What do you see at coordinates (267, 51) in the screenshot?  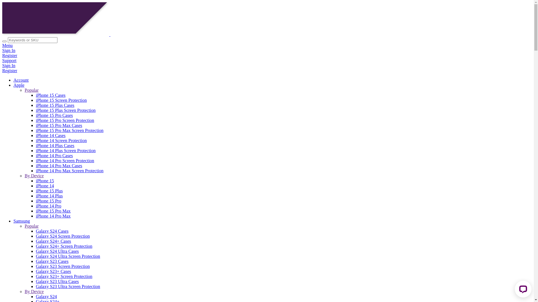 I see `Sign In` at bounding box center [267, 51].